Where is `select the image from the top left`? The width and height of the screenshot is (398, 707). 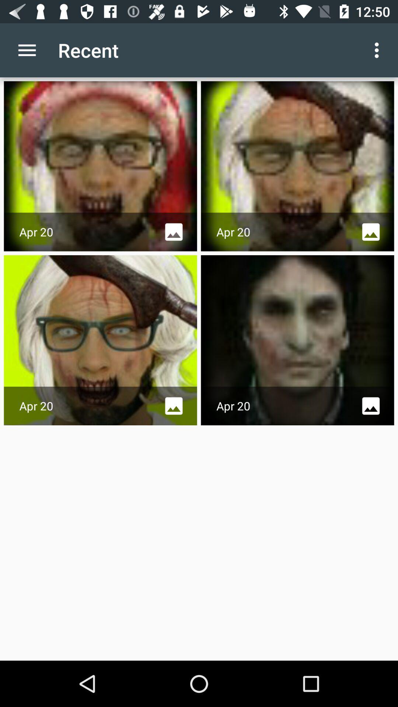
select the image from the top left is located at coordinates (100, 166).